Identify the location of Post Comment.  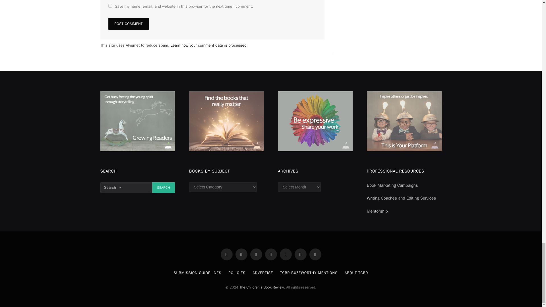
(128, 24).